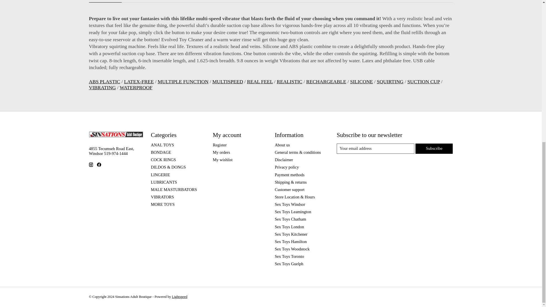  What do you see at coordinates (102, 88) in the screenshot?
I see `VIBRATING` at bounding box center [102, 88].